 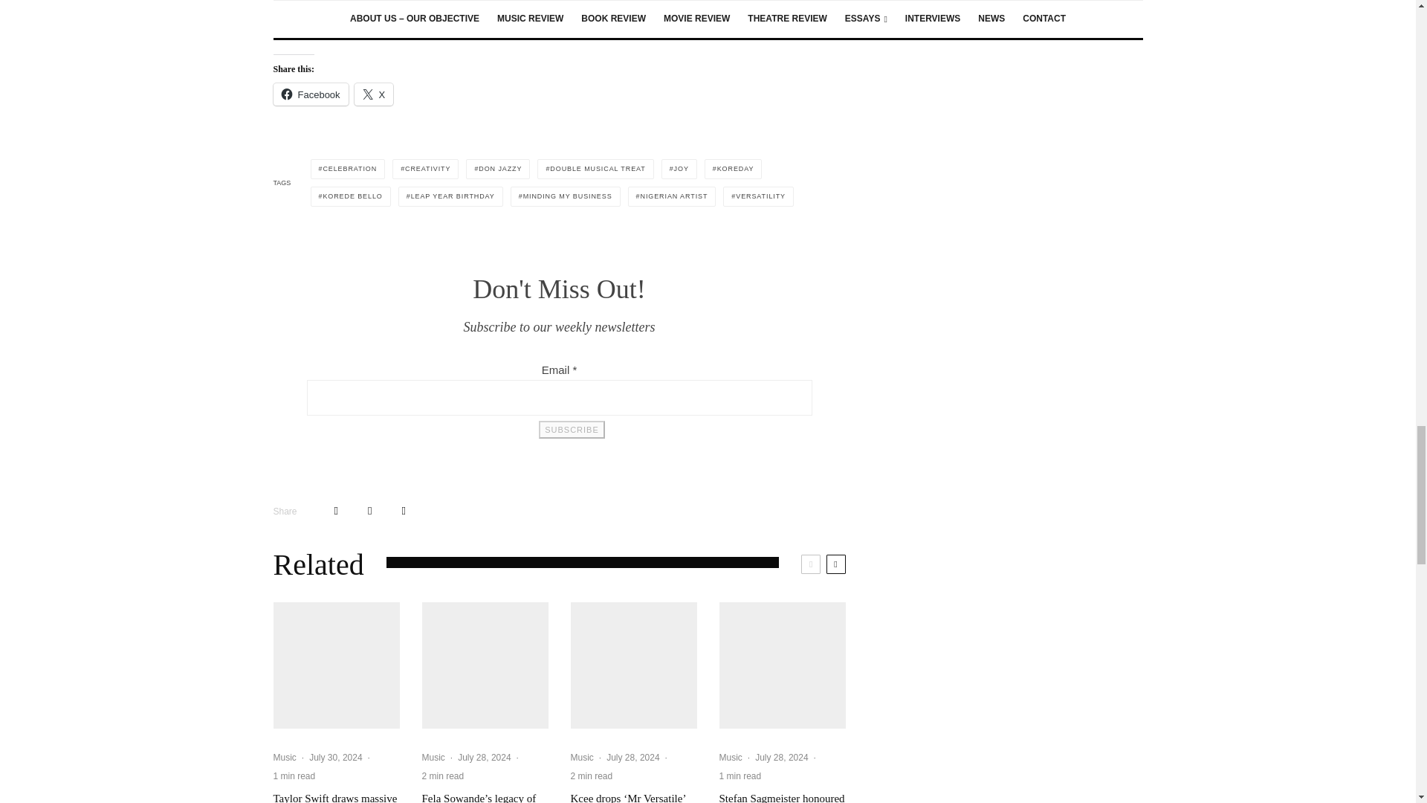 What do you see at coordinates (311, 94) in the screenshot?
I see `Click to share on Facebook` at bounding box center [311, 94].